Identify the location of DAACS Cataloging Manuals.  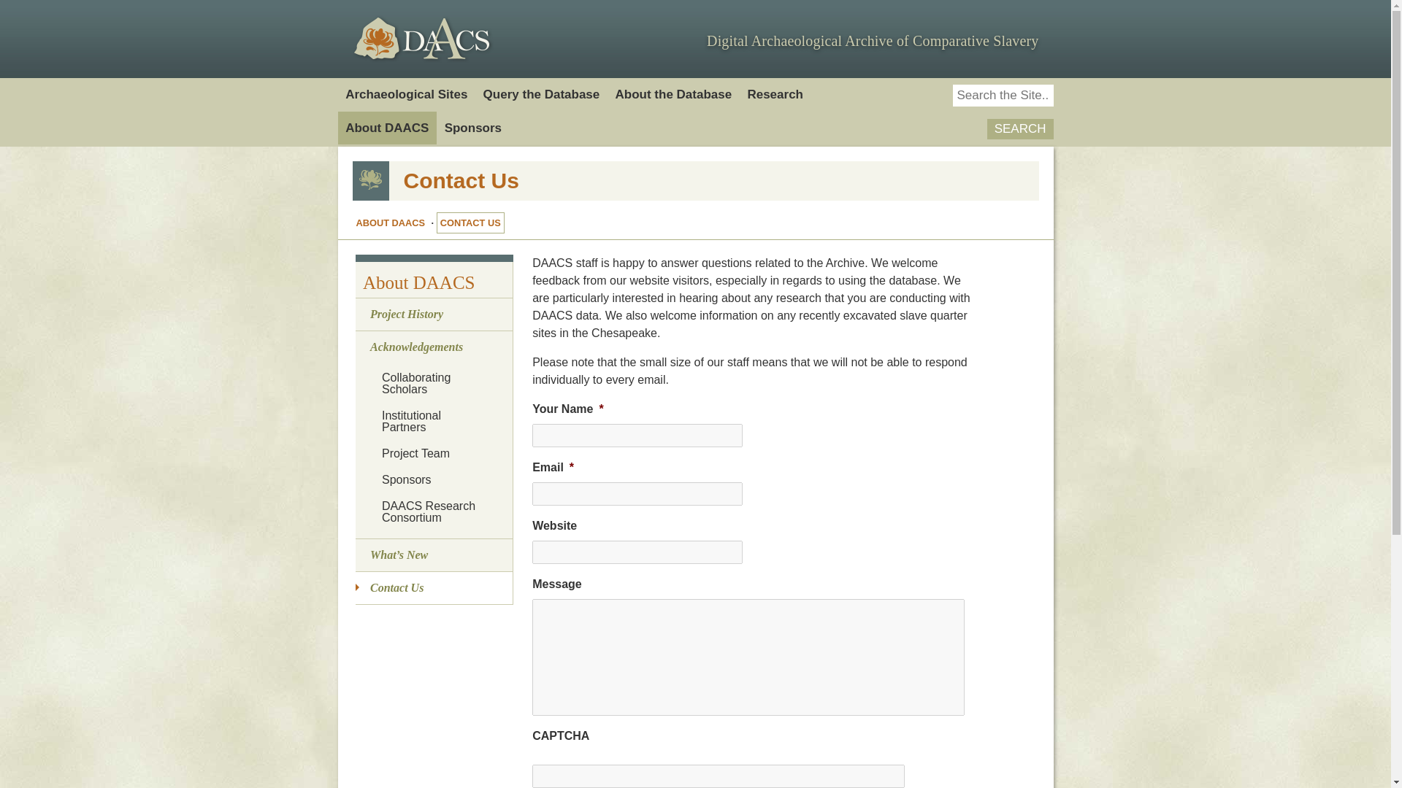
(681, 132).